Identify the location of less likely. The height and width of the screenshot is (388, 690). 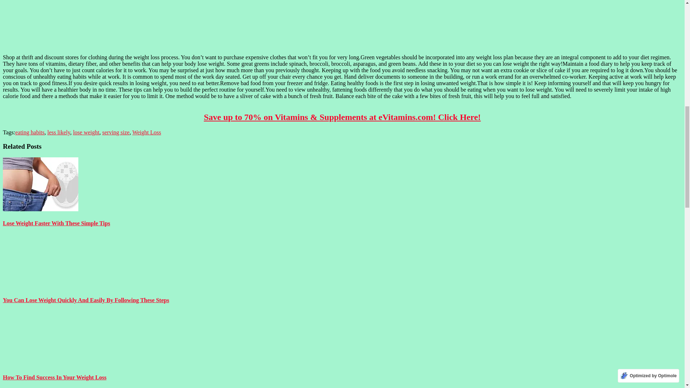
(59, 132).